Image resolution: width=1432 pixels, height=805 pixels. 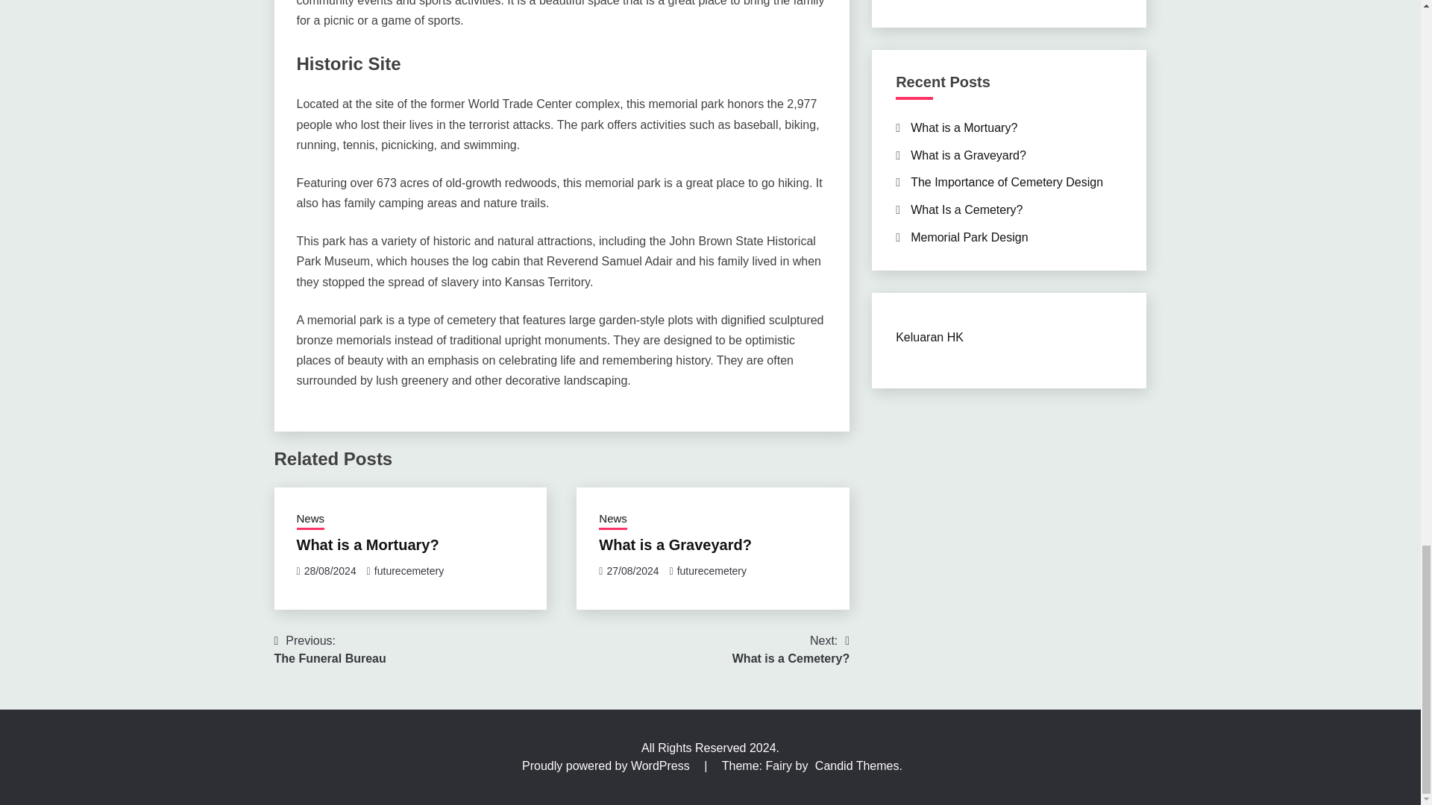 What do you see at coordinates (330, 650) in the screenshot?
I see `futurecemetery` at bounding box center [330, 650].